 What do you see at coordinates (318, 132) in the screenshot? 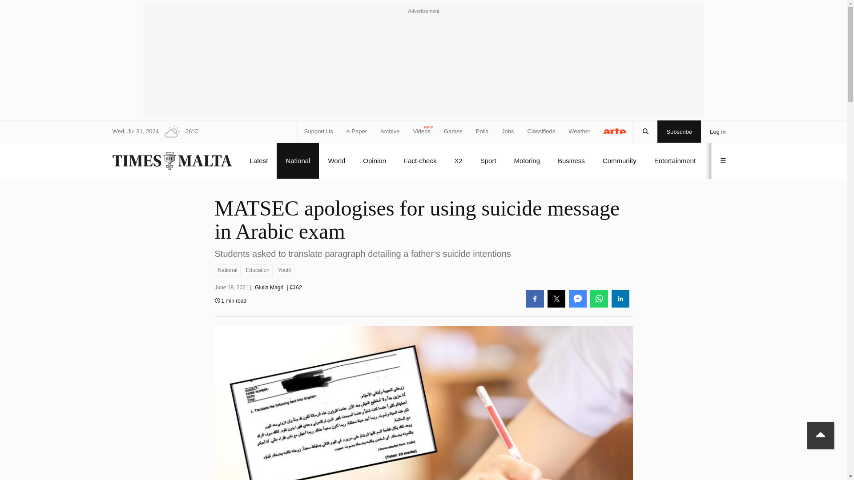
I see `Support Us` at bounding box center [318, 132].